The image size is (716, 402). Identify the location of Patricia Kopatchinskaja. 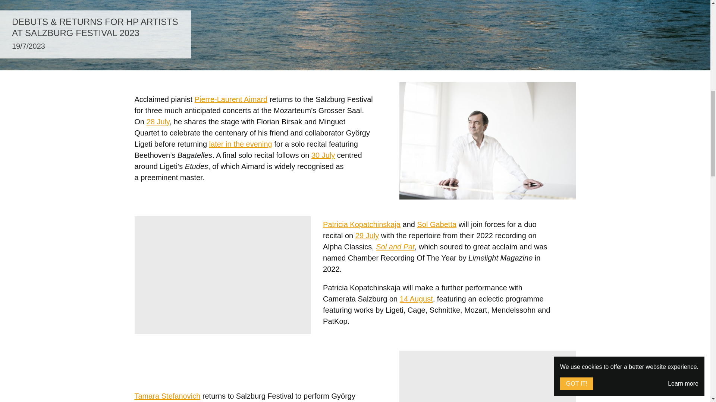
(361, 224).